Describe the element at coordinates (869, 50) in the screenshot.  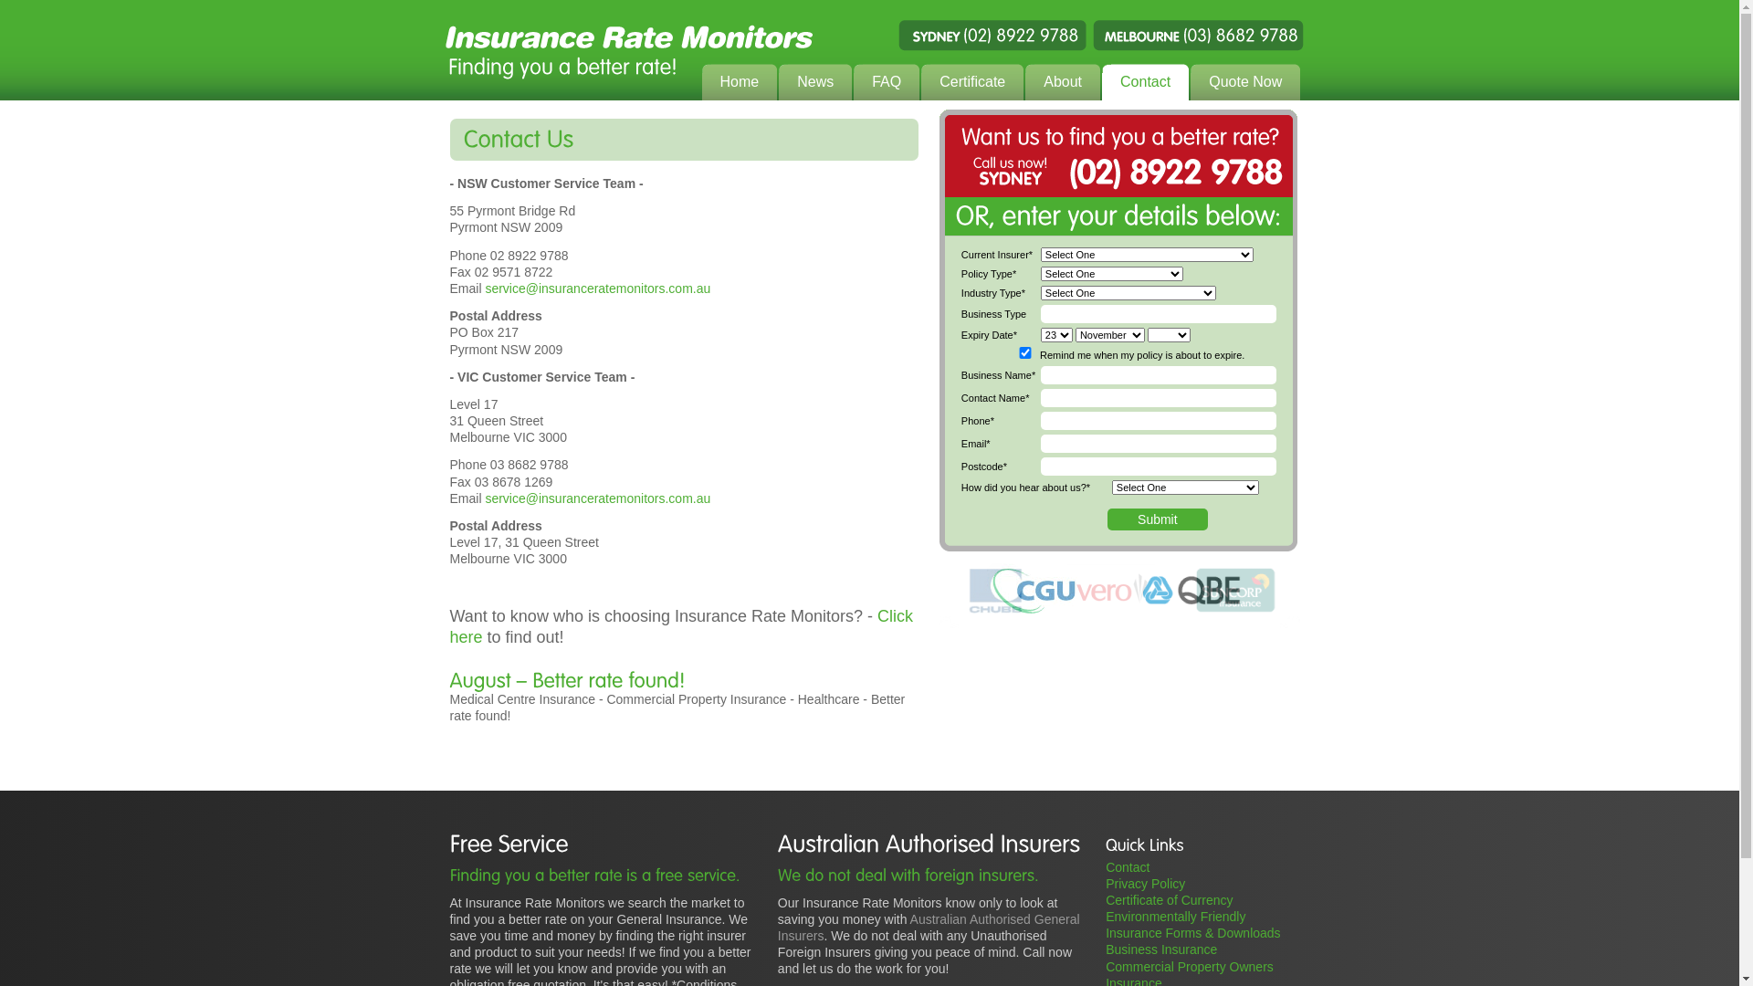
I see `Insurance Rate Monitors` at that location.